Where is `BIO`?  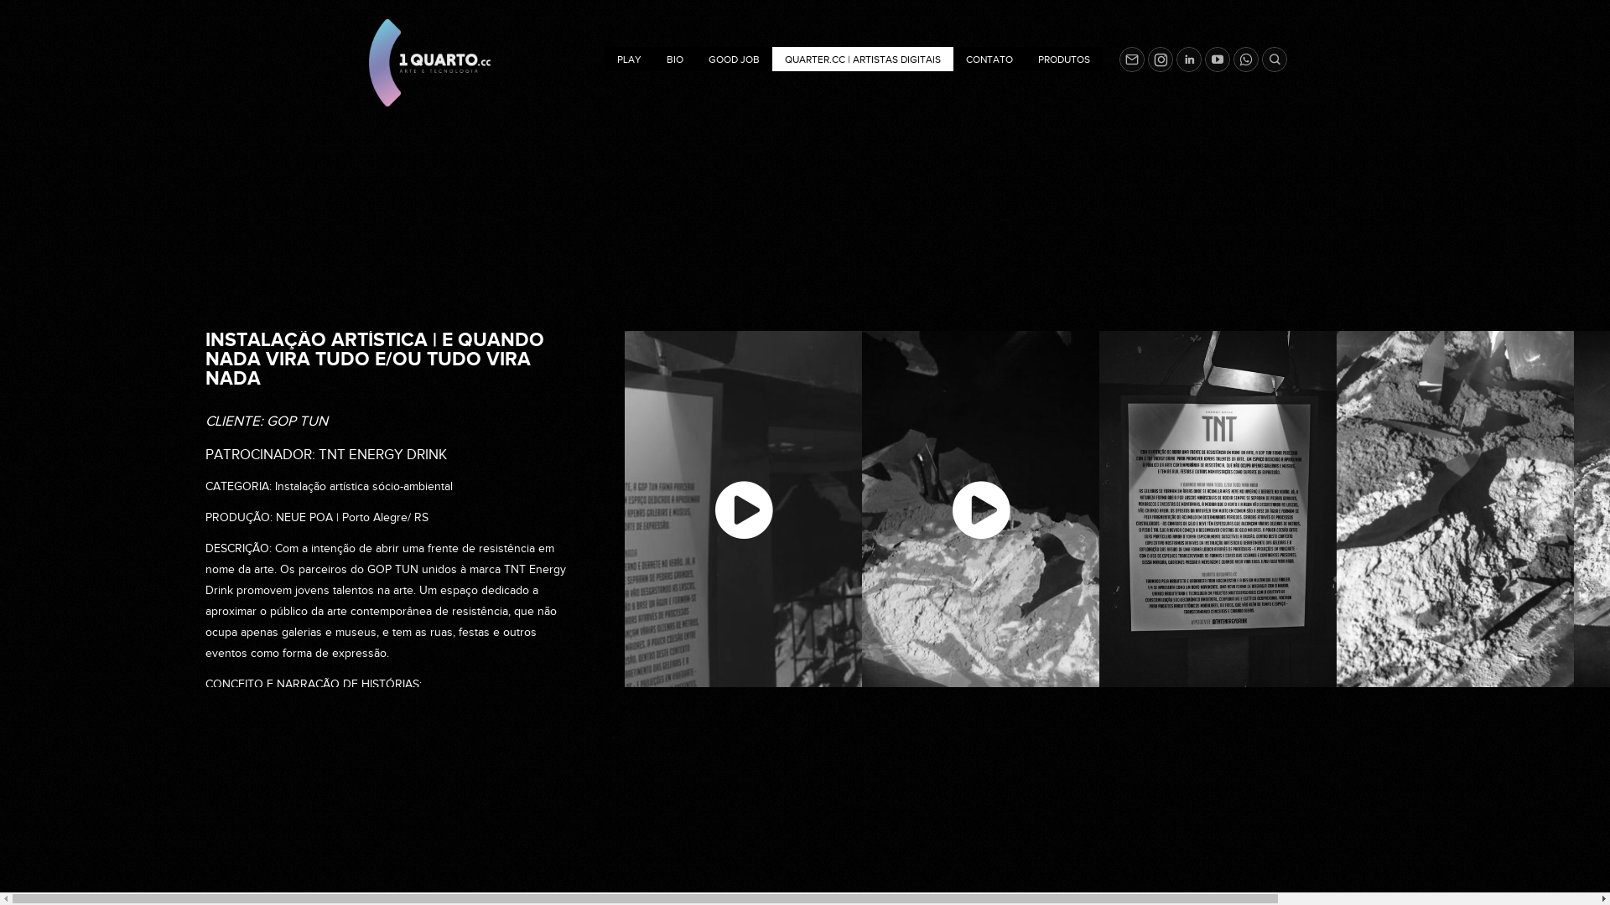 BIO is located at coordinates (675, 59).